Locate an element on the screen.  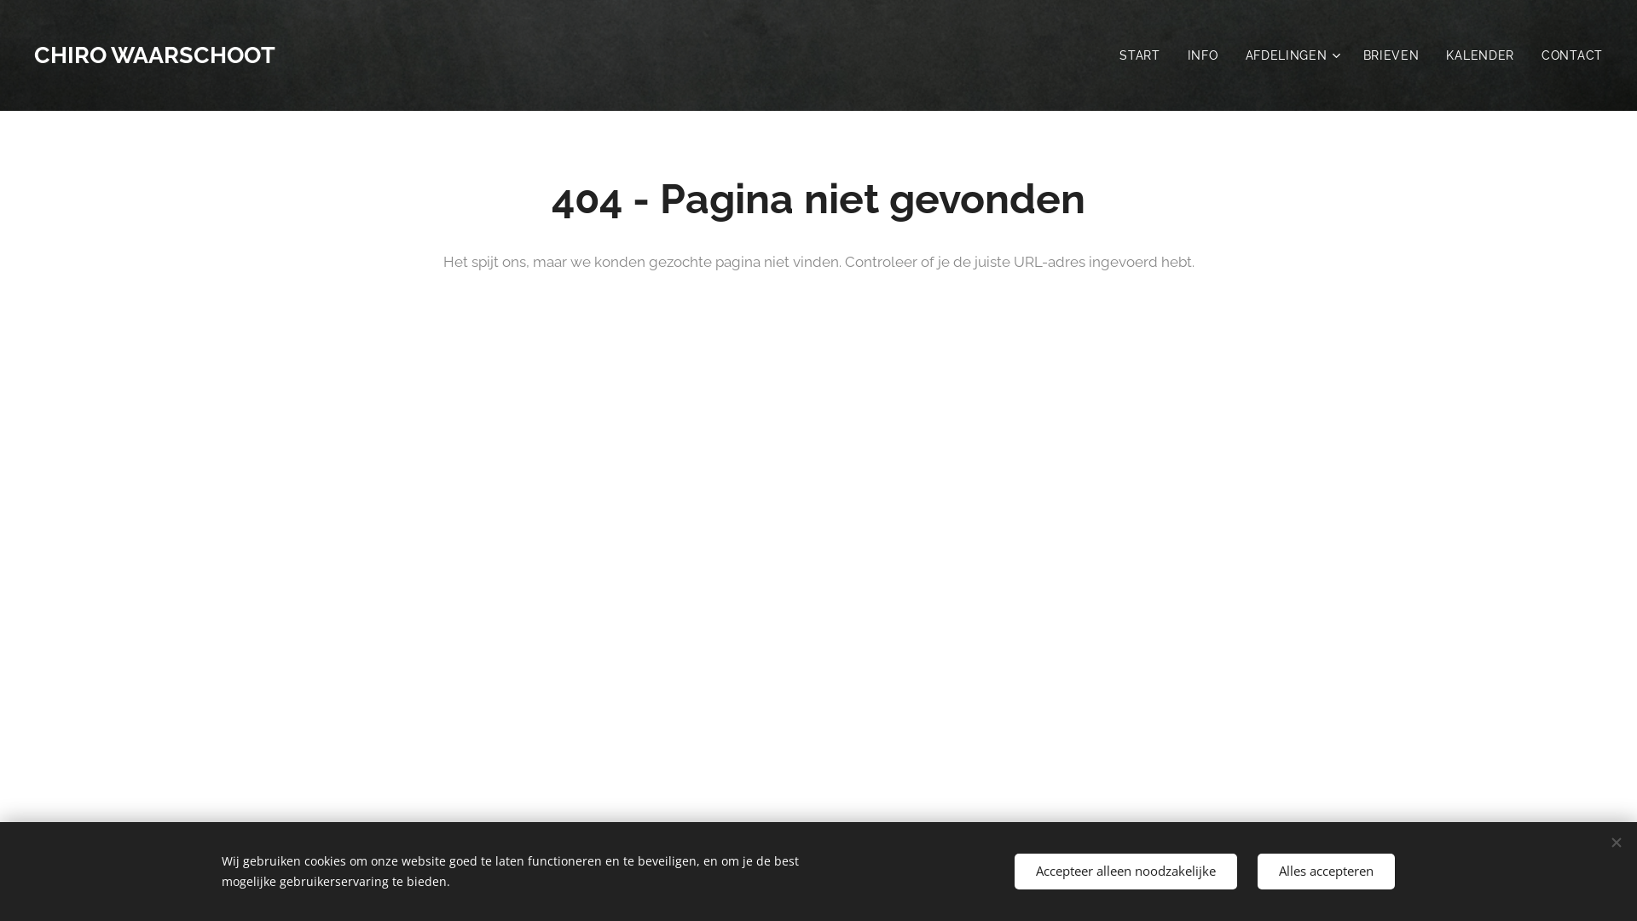
BRIEVEN is located at coordinates (1391, 55).